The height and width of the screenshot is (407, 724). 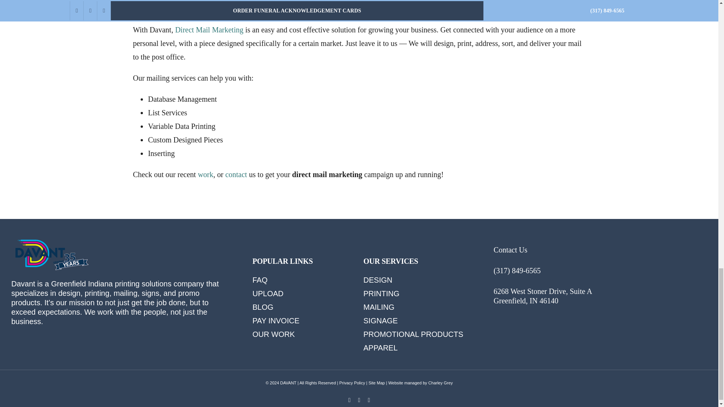 I want to click on printing, so click(x=127, y=283).